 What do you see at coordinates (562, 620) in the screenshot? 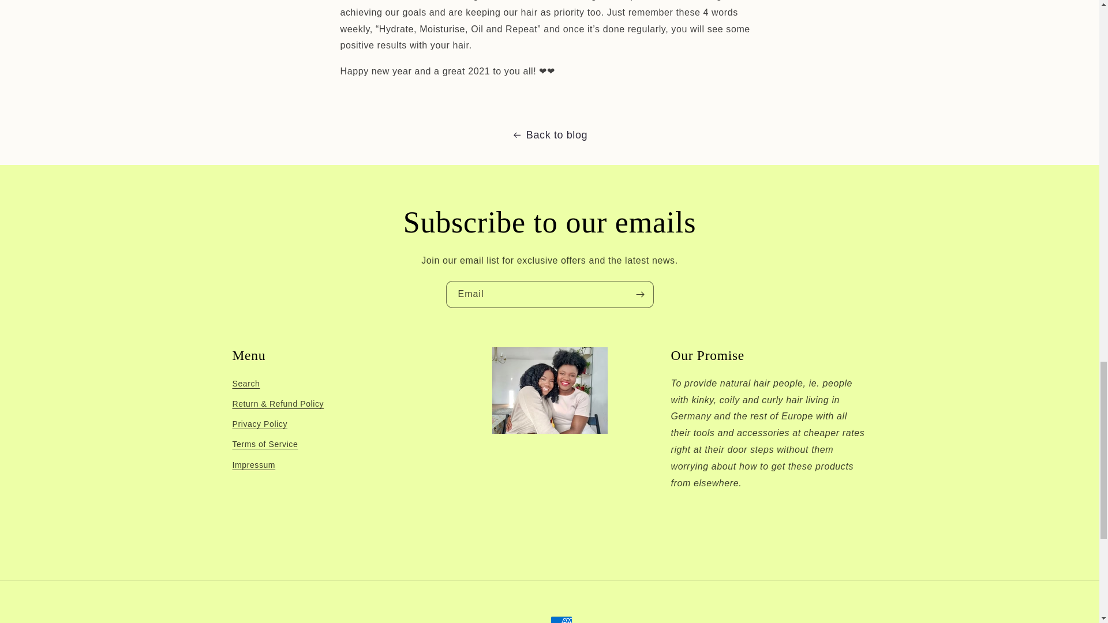
I see `American Express` at bounding box center [562, 620].